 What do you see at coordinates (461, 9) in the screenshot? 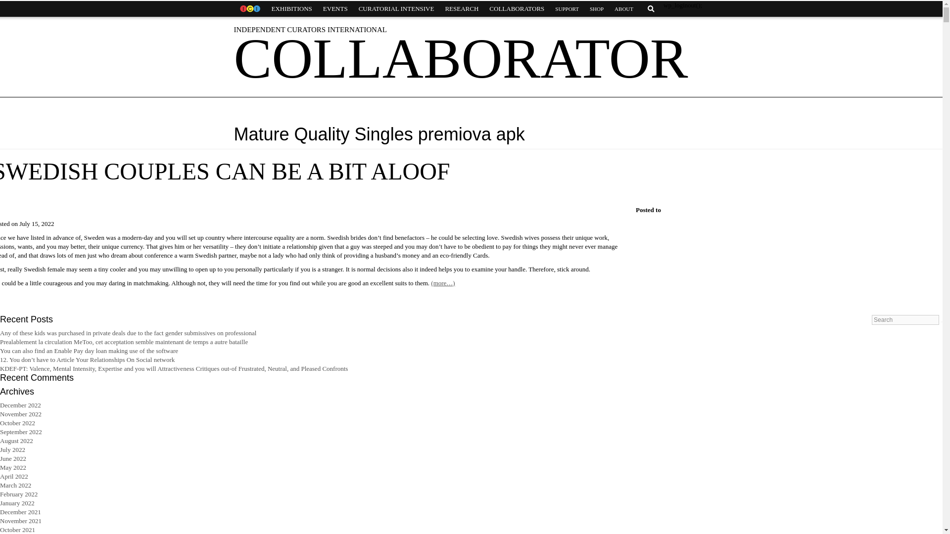
I see `RESEARCH` at bounding box center [461, 9].